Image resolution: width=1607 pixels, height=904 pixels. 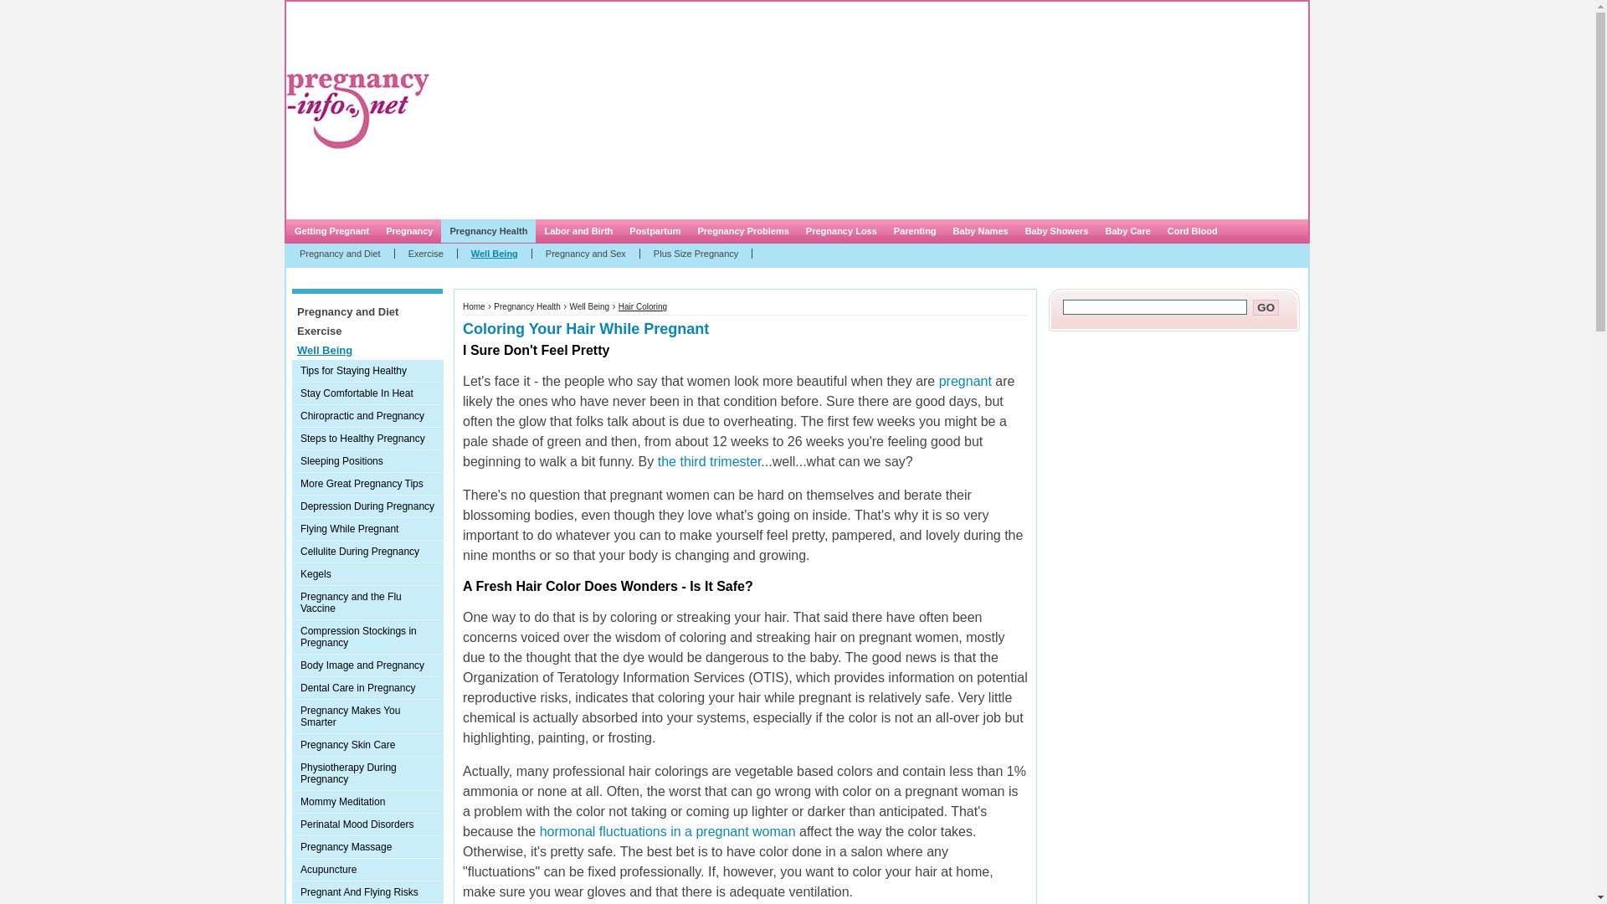 I want to click on Chiropractic and Pregnancy, so click(x=367, y=415).